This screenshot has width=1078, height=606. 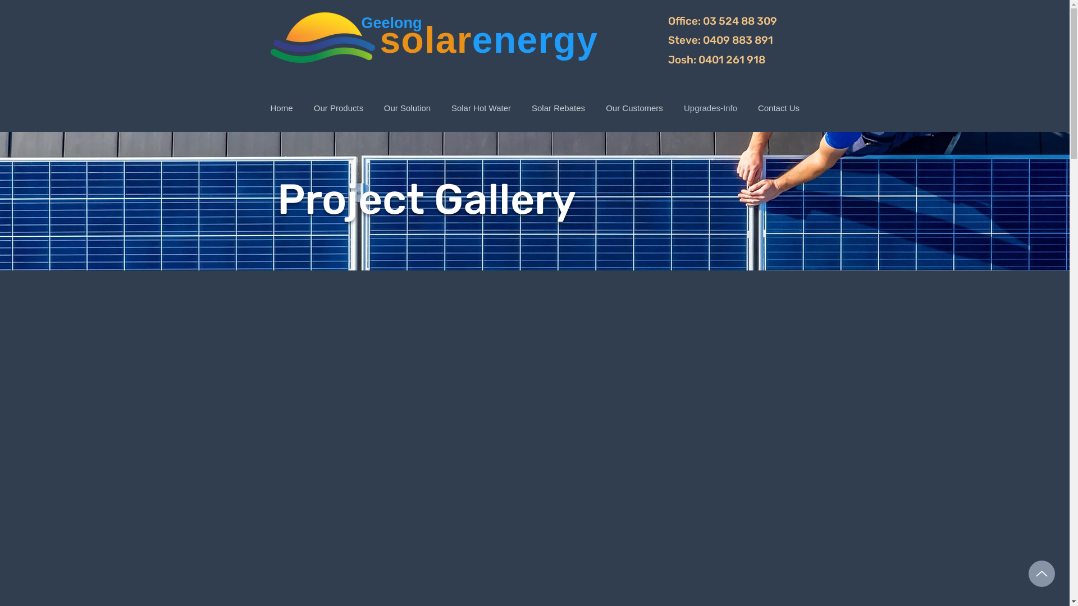 What do you see at coordinates (281, 108) in the screenshot?
I see `Home` at bounding box center [281, 108].